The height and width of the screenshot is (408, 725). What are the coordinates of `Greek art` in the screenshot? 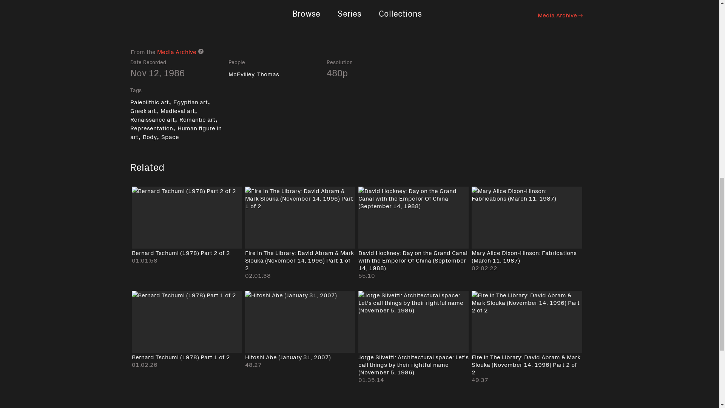 It's located at (143, 110).